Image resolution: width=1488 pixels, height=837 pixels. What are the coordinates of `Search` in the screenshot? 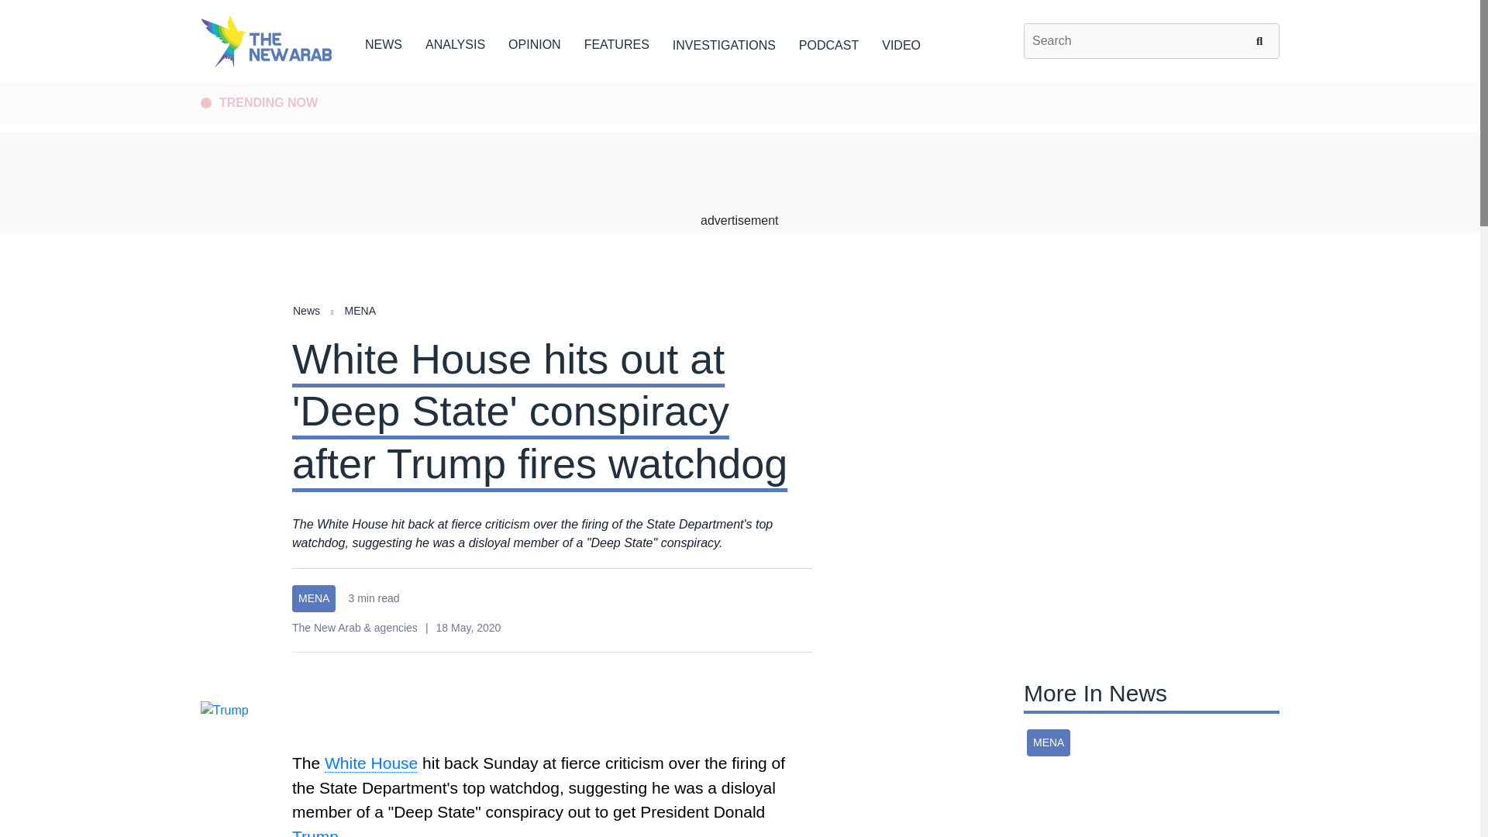 It's located at (1262, 40).